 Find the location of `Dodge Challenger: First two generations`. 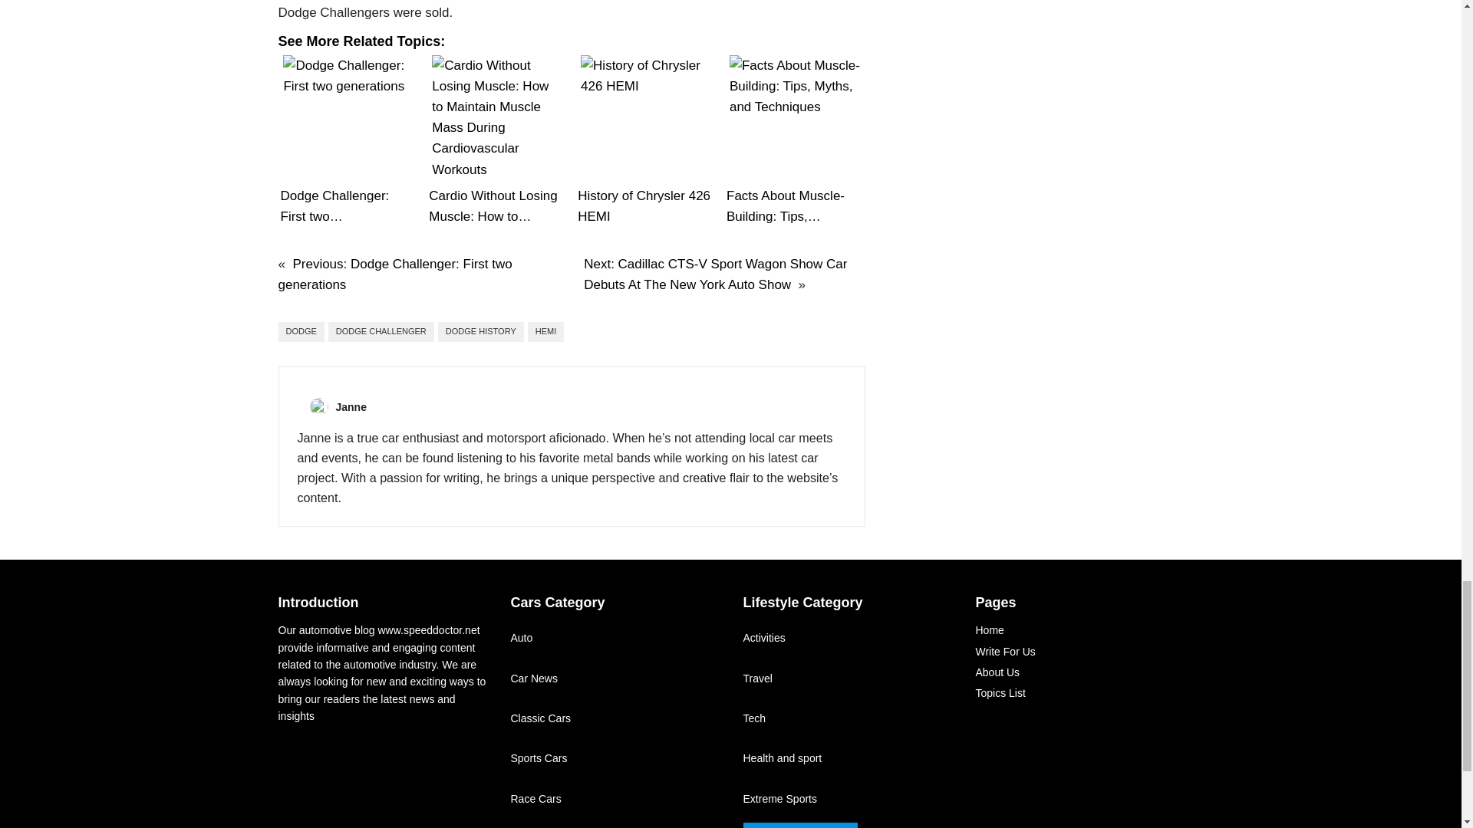

Dodge Challenger: First two generations is located at coordinates (348, 120).